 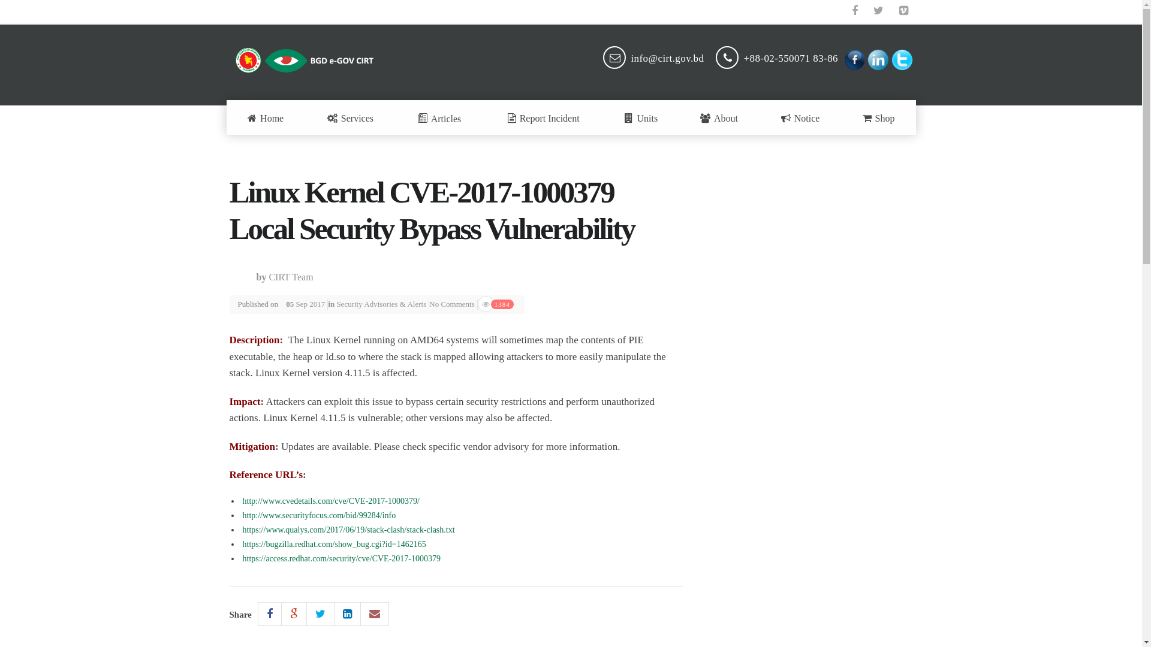 What do you see at coordinates (902, 59) in the screenshot?
I see `Twitter Page` at bounding box center [902, 59].